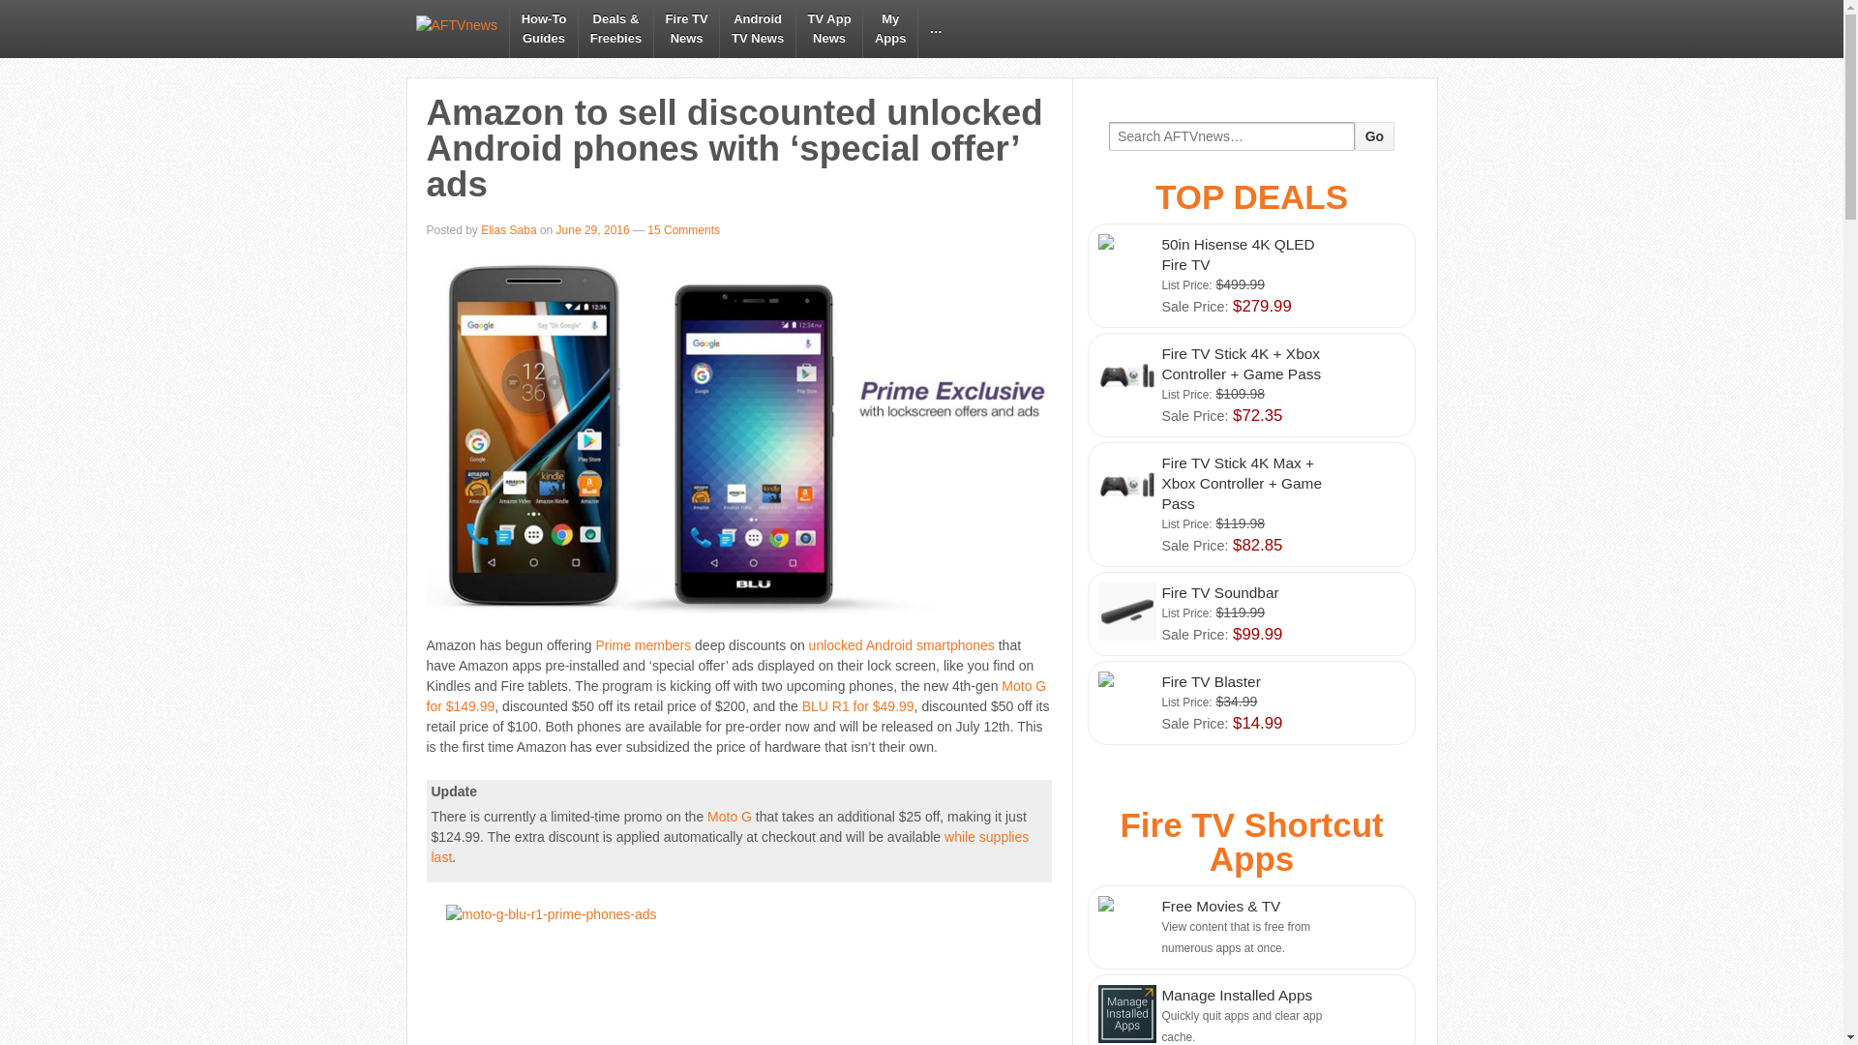 Image resolution: width=1858 pixels, height=1045 pixels. I want to click on Prime members, so click(889, 29).